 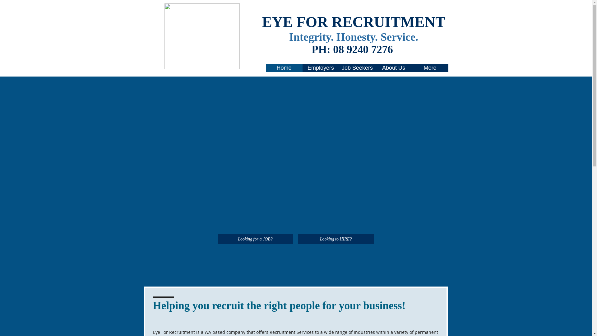 I want to click on About Us, so click(x=394, y=68).